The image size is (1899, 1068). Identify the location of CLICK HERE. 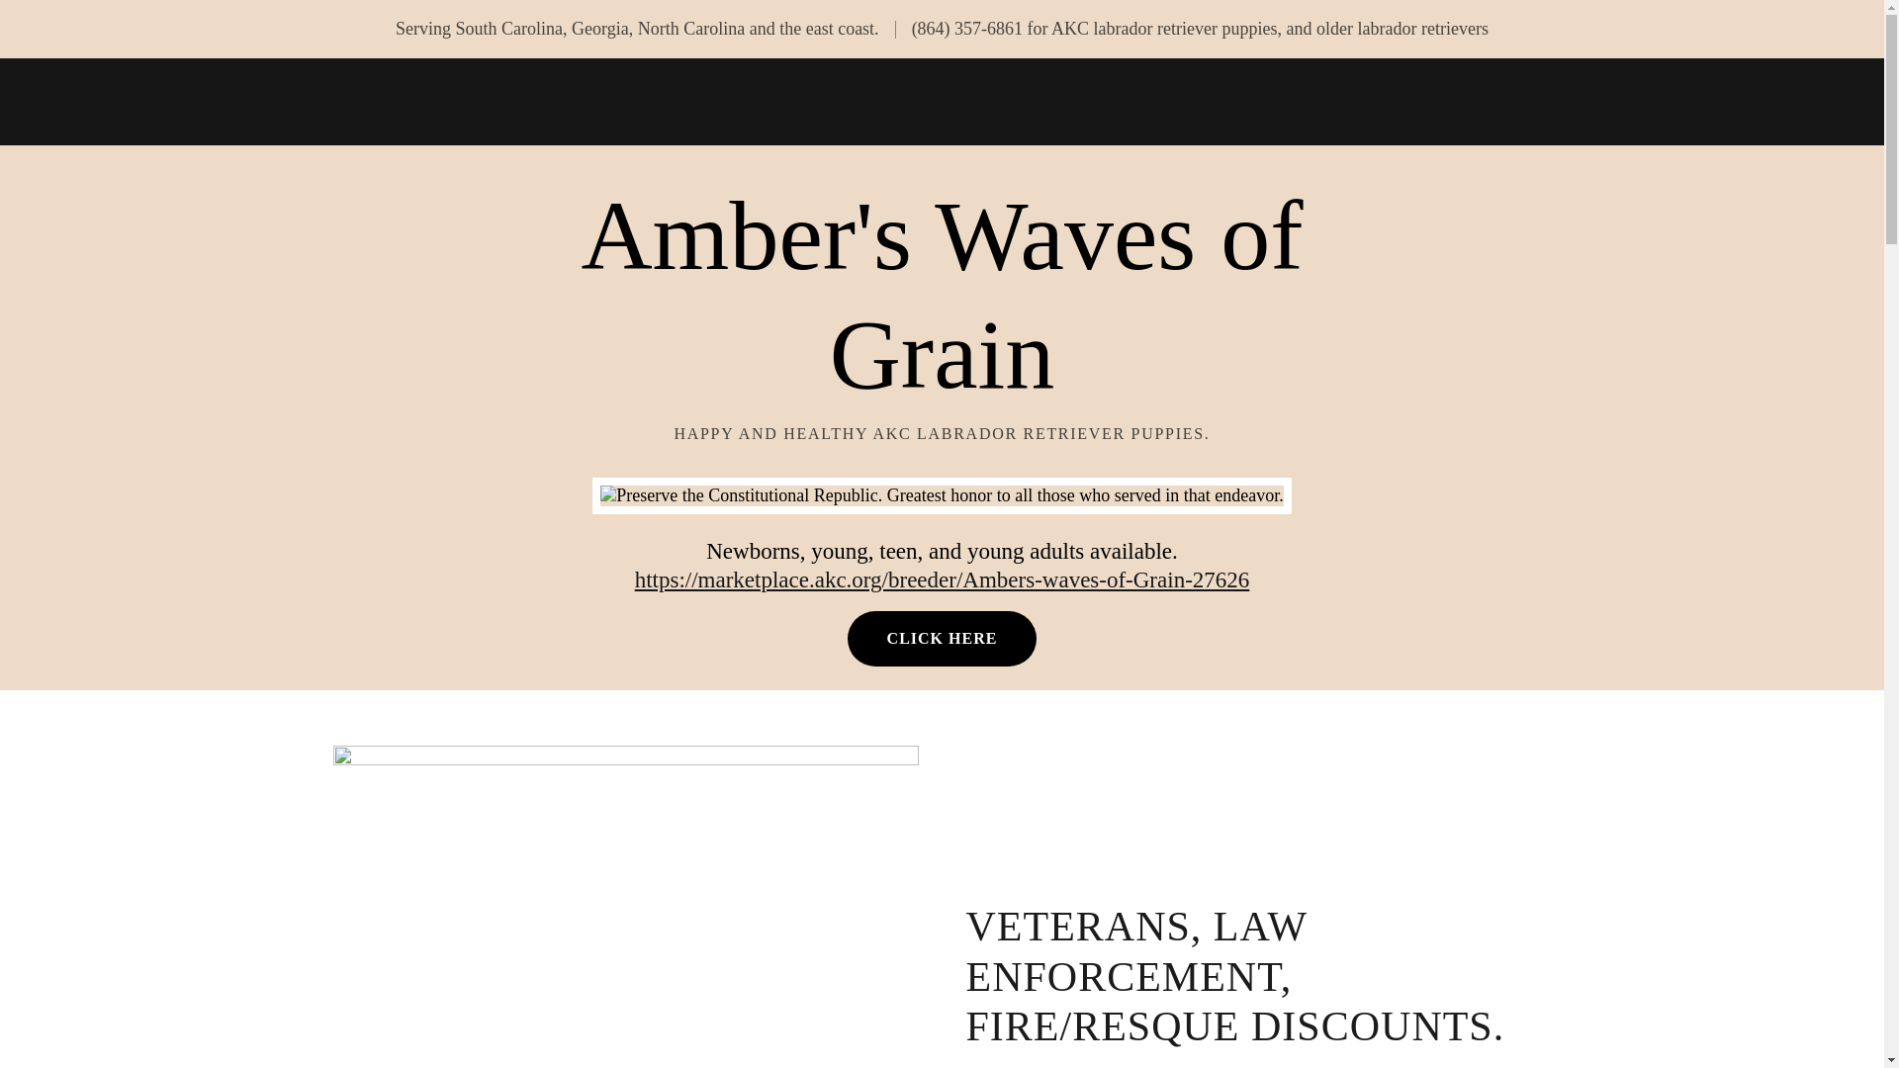
(942, 638).